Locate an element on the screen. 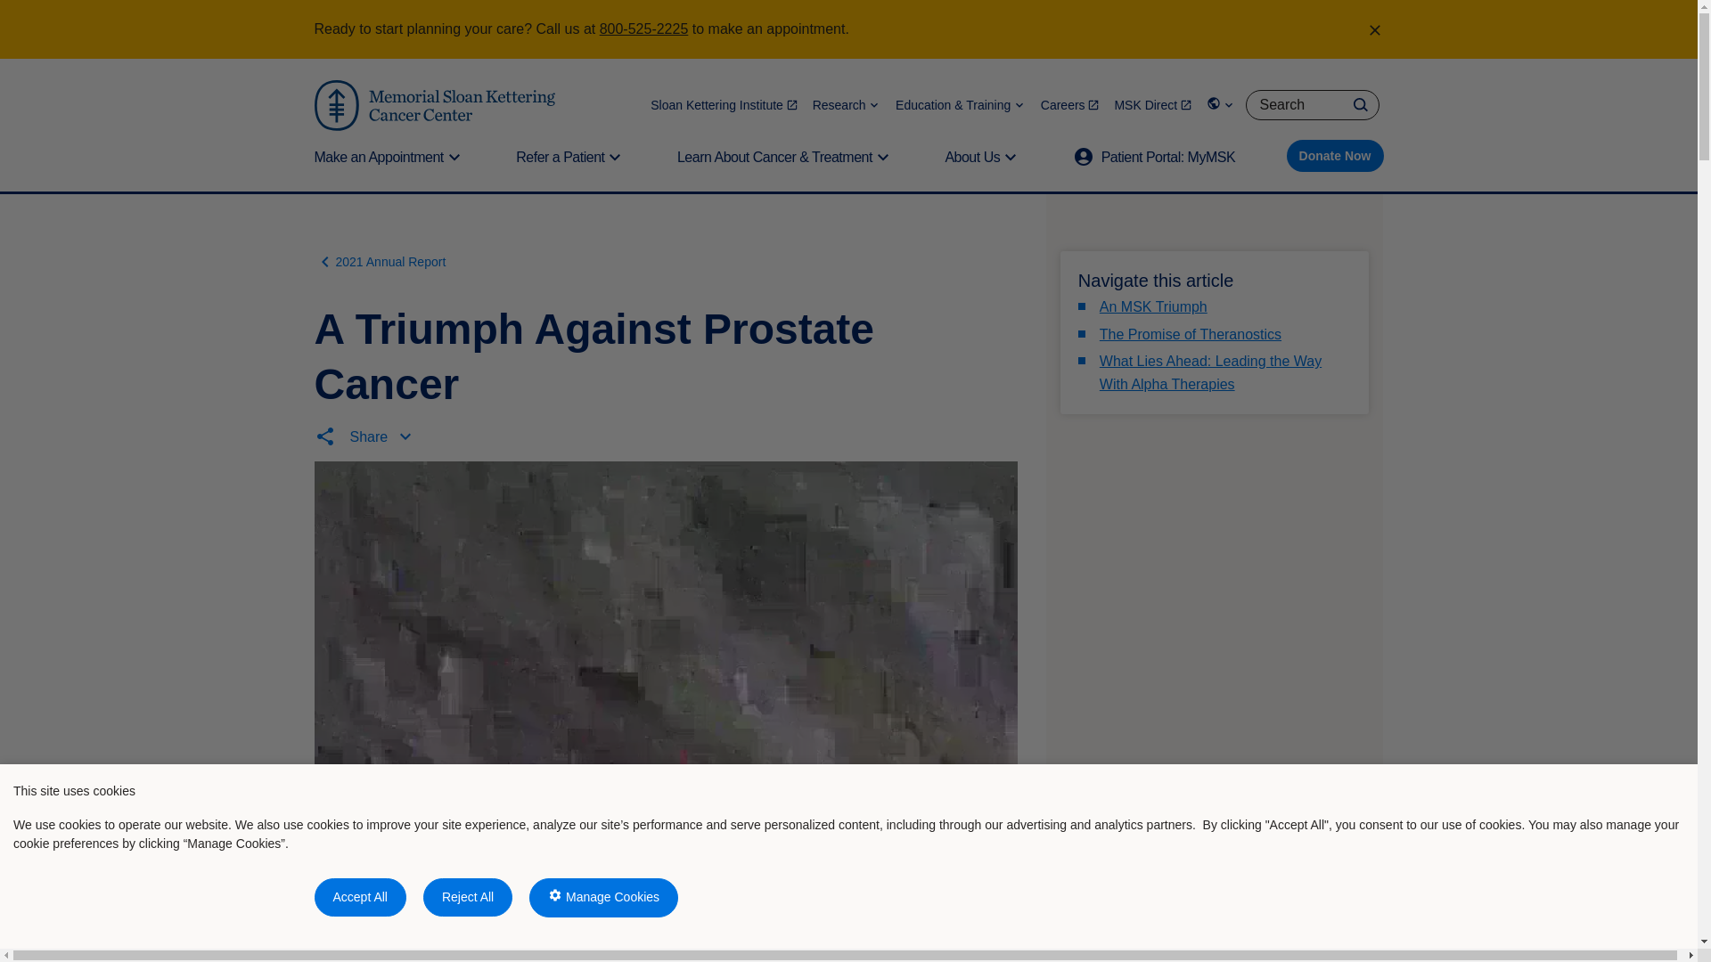 This screenshot has width=1711, height=962. Reject All is located at coordinates (467, 898).